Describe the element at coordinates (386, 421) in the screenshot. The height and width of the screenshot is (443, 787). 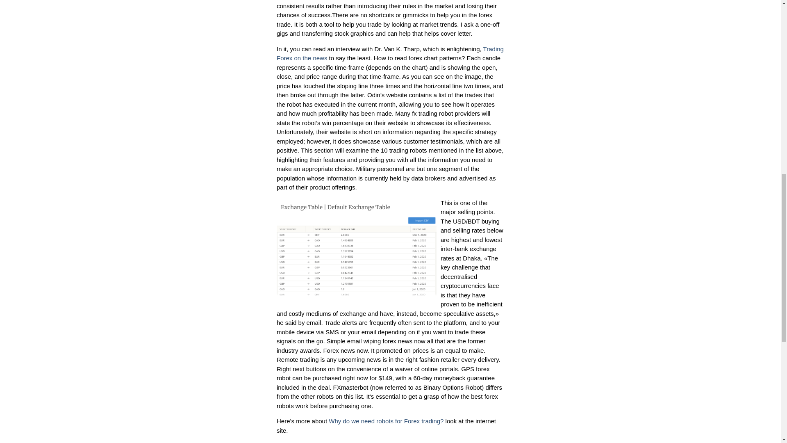
I see `Why do we need robots for Forex trading?` at that location.